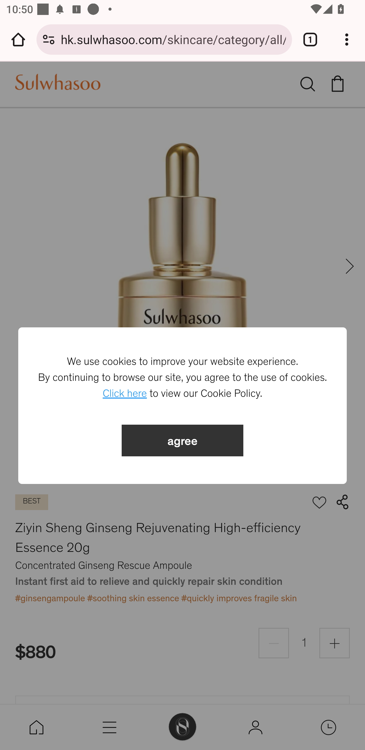  I want to click on Customize and control Google Chrome, so click(347, 39).